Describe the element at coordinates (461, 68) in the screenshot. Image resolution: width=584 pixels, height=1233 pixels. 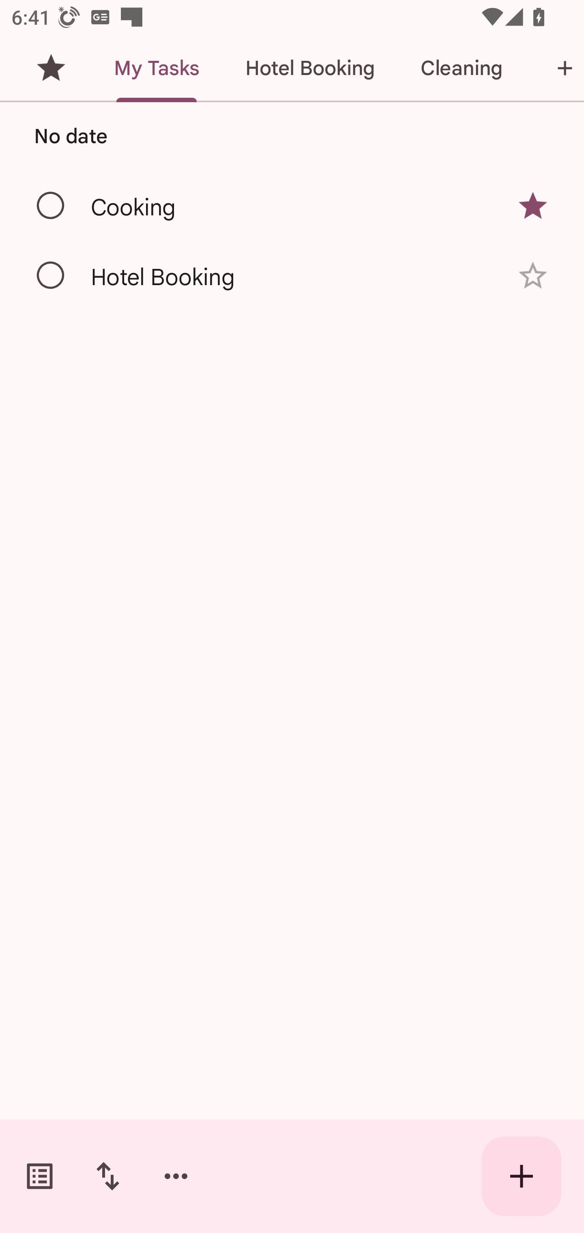
I see `Cleaning` at that location.